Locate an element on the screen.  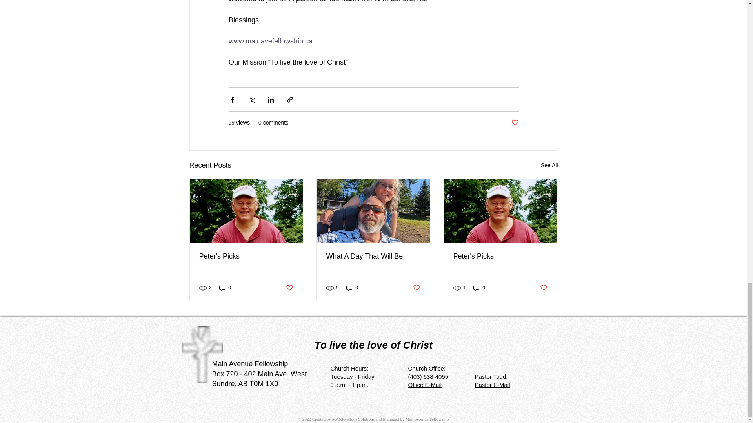
Post not marked as liked is located at coordinates (289, 288).